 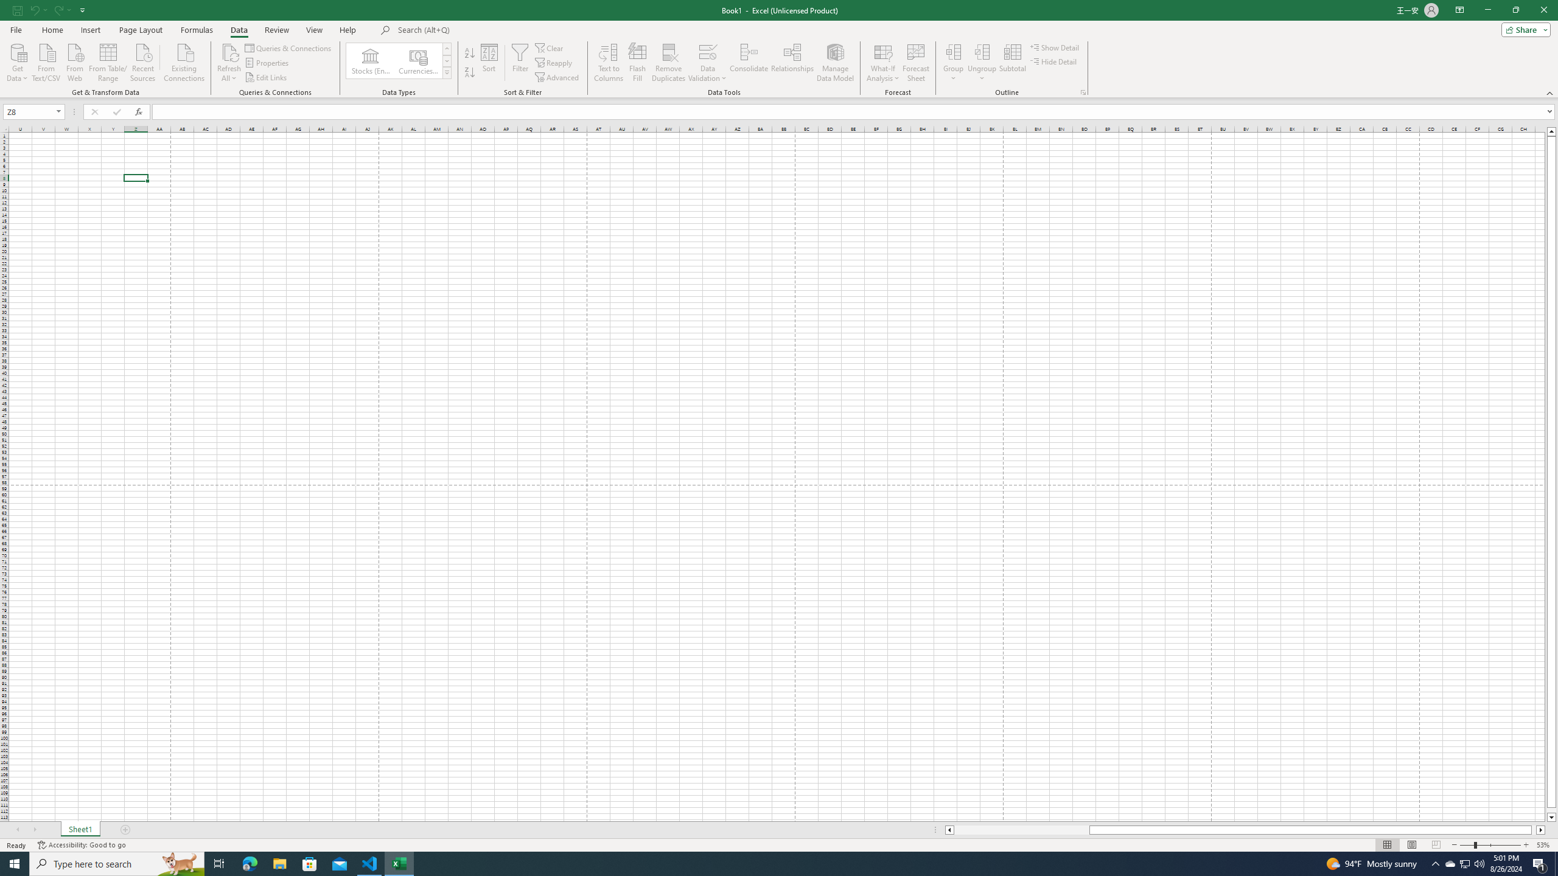 What do you see at coordinates (470, 73) in the screenshot?
I see `Sort Z to A` at bounding box center [470, 73].